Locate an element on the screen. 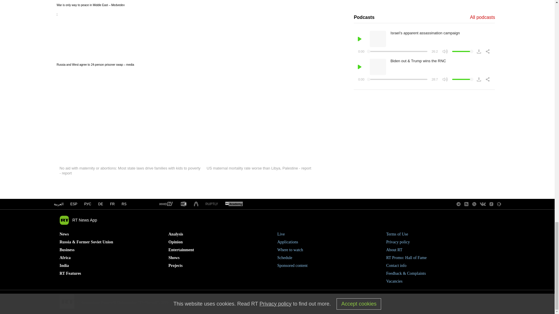 The height and width of the screenshot is (314, 559). RT  is located at coordinates (234, 204).